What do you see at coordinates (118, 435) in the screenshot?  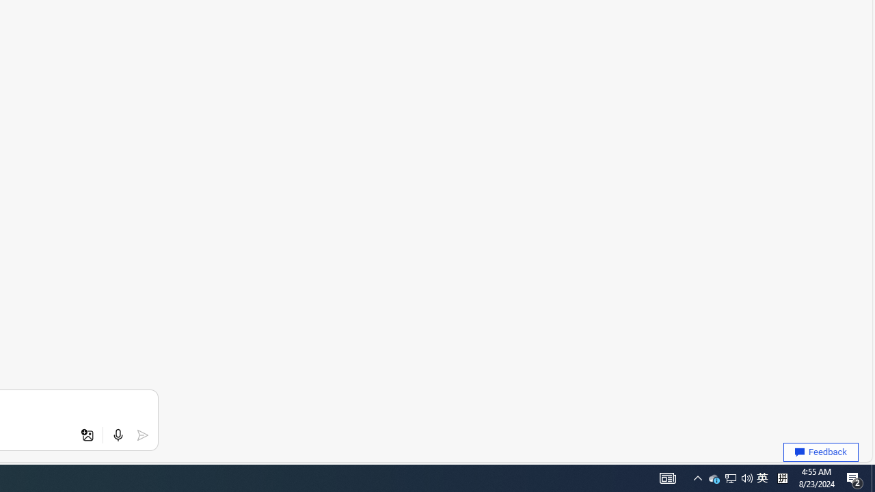 I see `Use microphone` at bounding box center [118, 435].